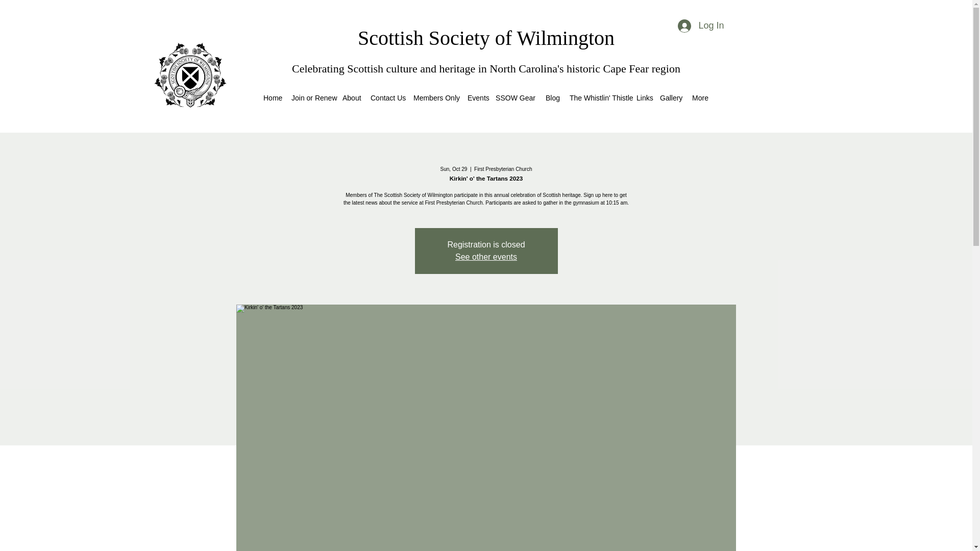  I want to click on Events, so click(477, 98).